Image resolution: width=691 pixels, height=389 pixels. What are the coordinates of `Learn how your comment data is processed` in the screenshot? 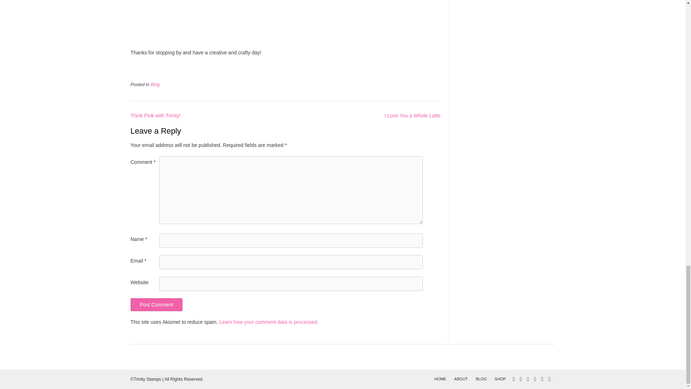 It's located at (268, 322).